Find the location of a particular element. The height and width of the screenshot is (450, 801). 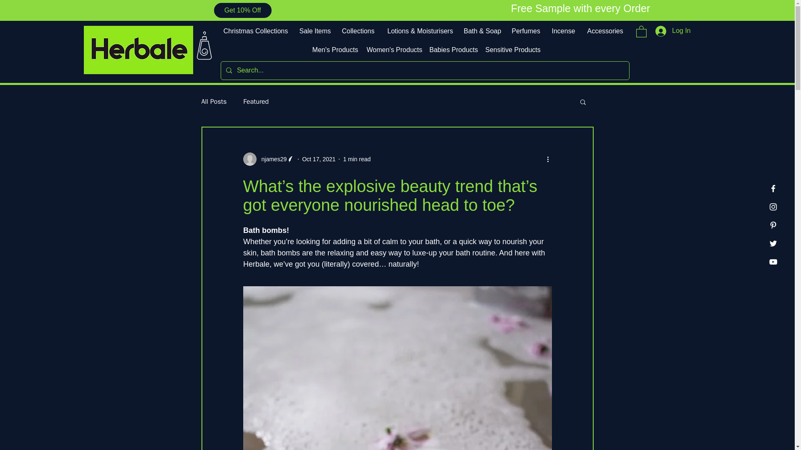

Incense is located at coordinates (563, 31).